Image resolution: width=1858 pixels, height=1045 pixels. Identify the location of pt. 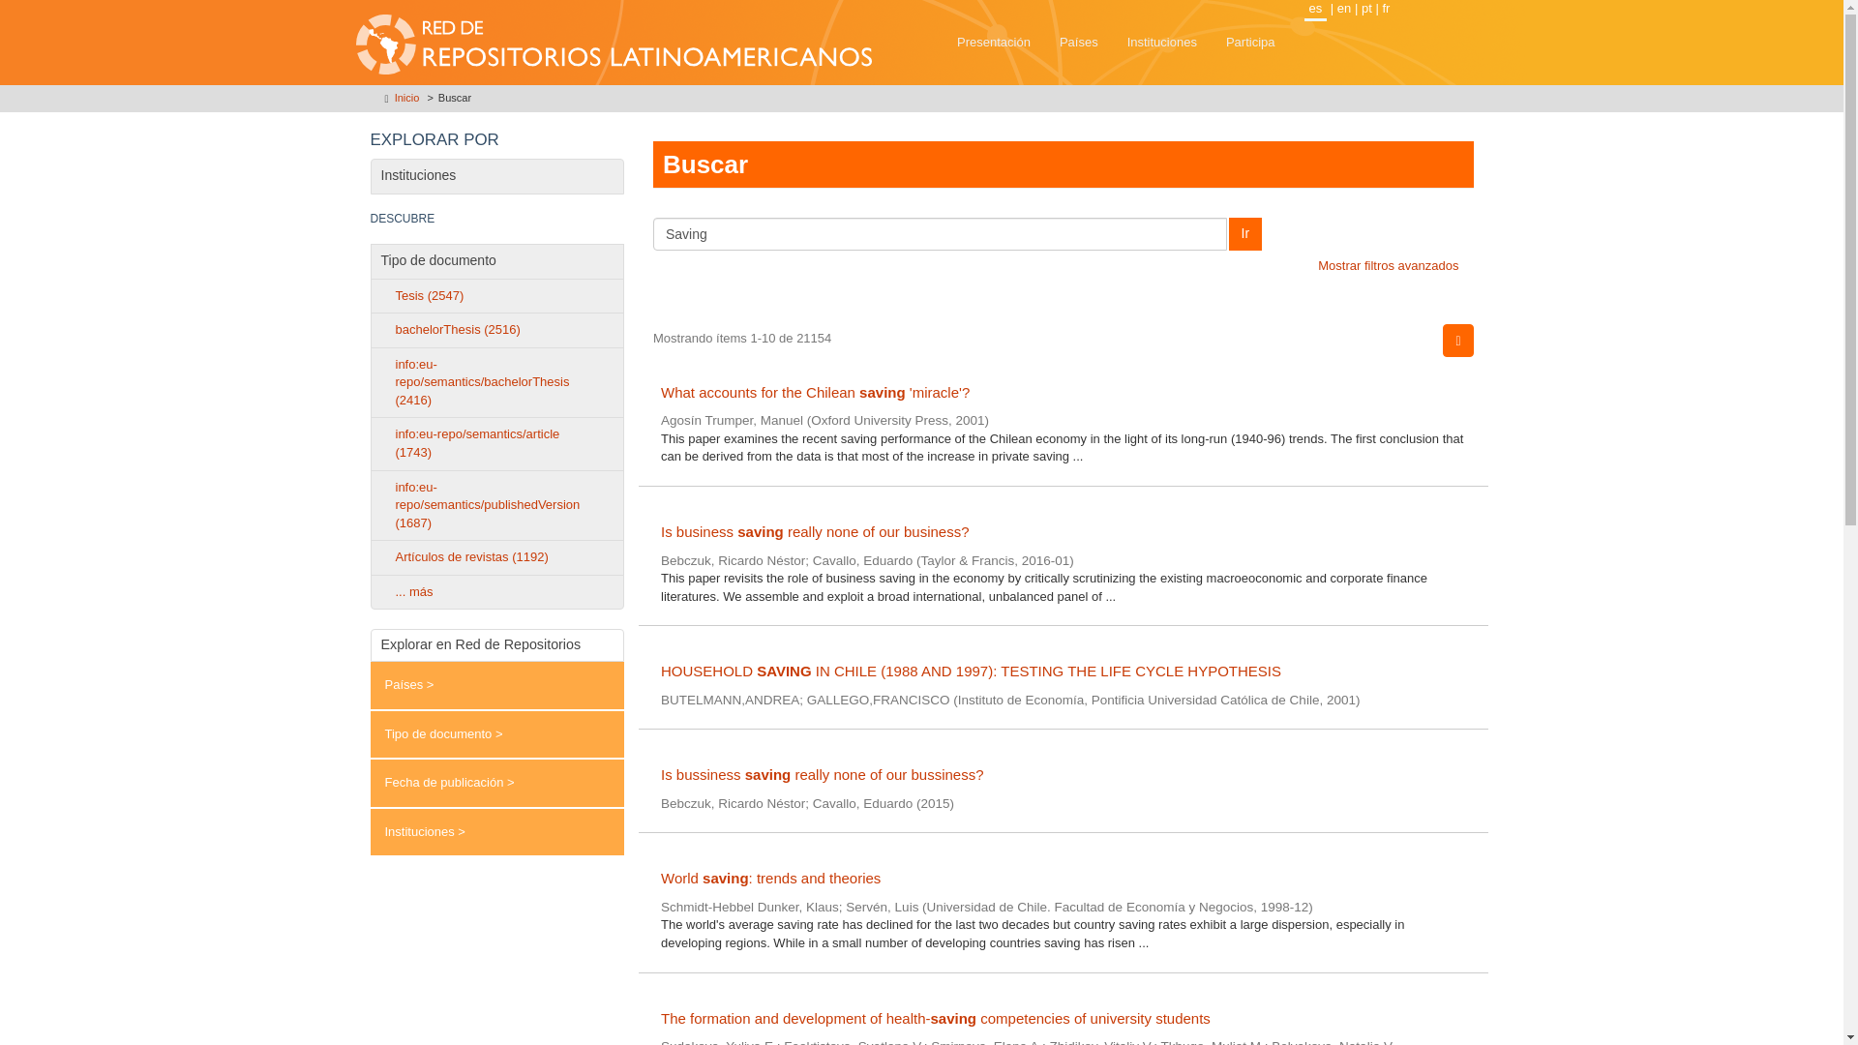
(1366, 8).